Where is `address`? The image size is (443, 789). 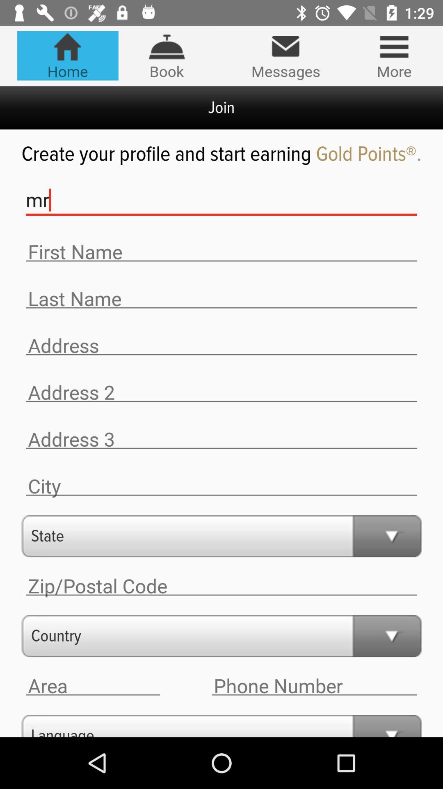
address is located at coordinates (221, 440).